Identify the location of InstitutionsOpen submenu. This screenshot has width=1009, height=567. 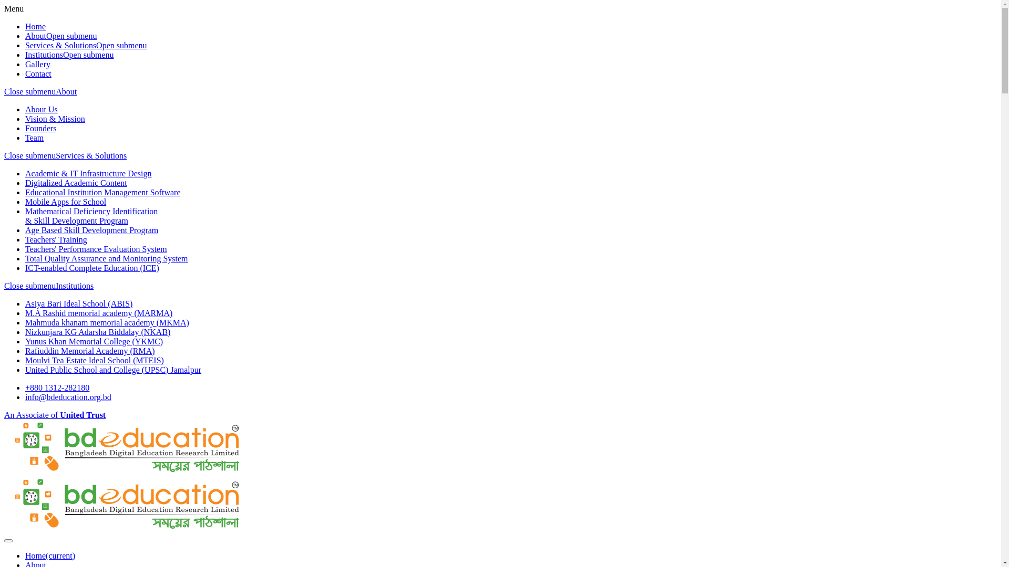
(69, 55).